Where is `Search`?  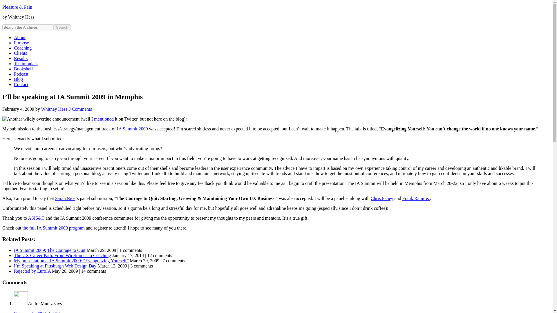
Search is located at coordinates (62, 27).